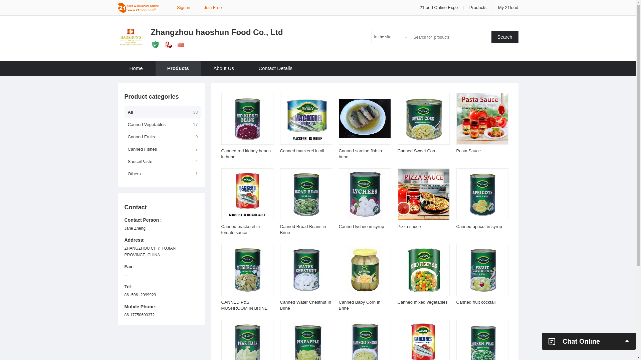  What do you see at coordinates (468, 151) in the screenshot?
I see `Pasta Sauce` at bounding box center [468, 151].